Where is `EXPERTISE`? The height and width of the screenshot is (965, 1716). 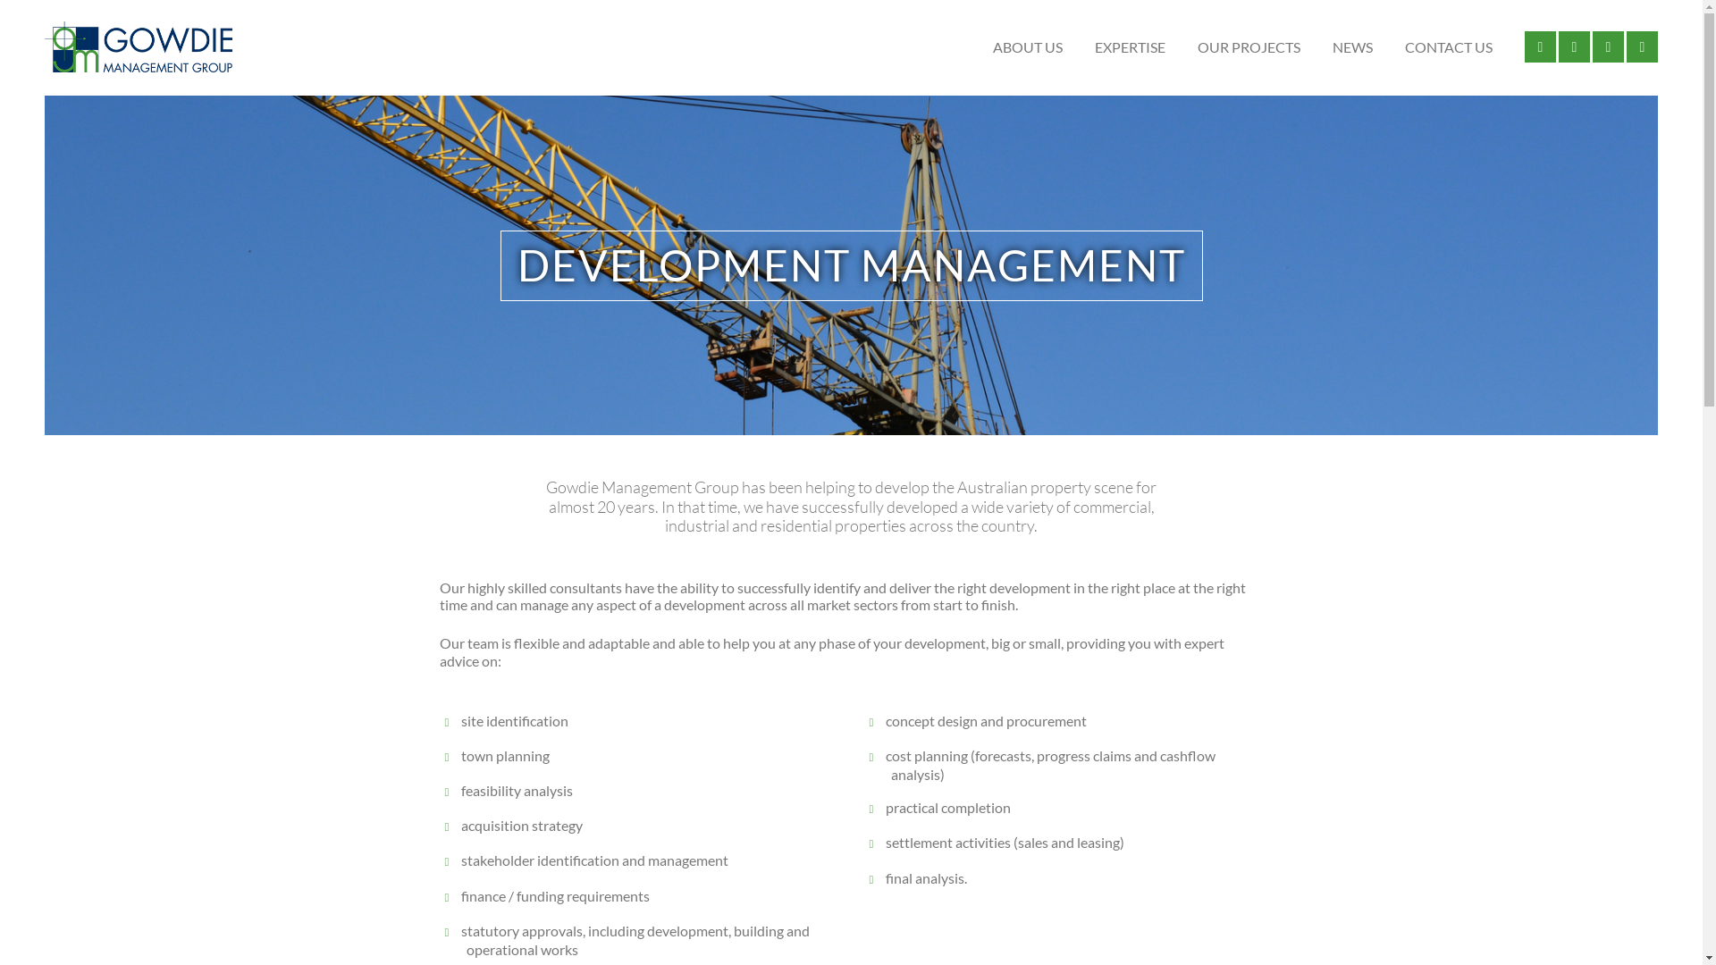
EXPERTISE is located at coordinates (1130, 48).